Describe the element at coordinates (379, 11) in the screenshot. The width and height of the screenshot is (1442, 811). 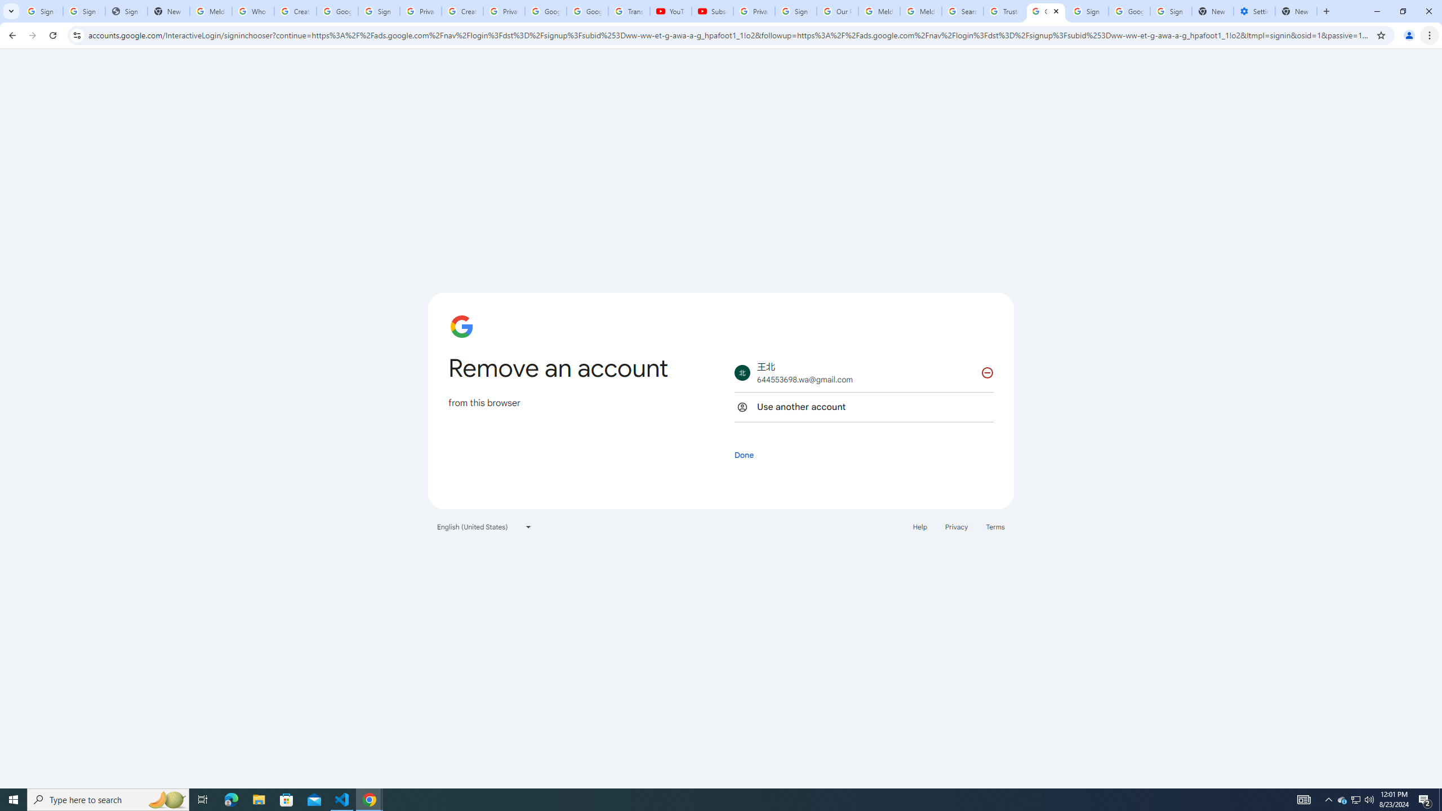
I see `Sign in - Google Accounts` at that location.